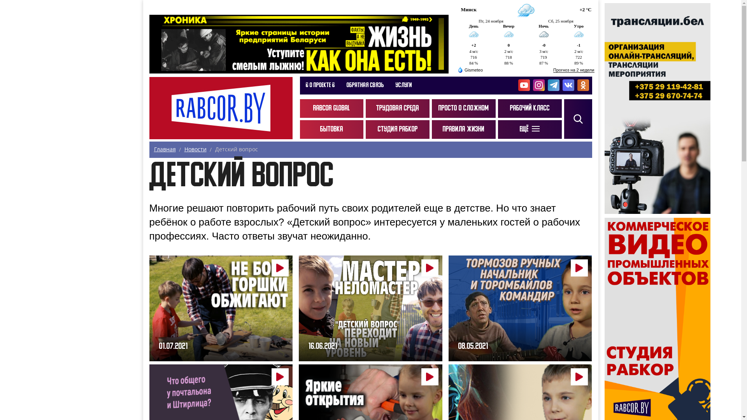 This screenshot has width=747, height=420. Describe the element at coordinates (221, 309) in the screenshot. I see `01.07.2021` at that location.